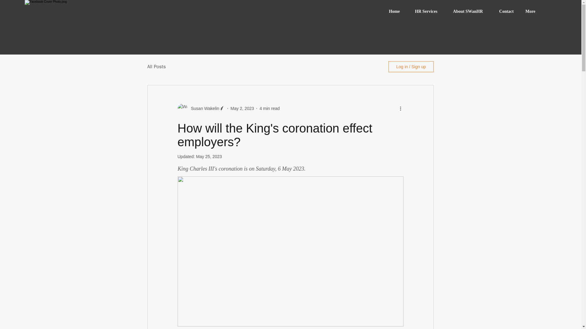 This screenshot has height=329, width=586. Describe the element at coordinates (392, 12) in the screenshot. I see `Home` at that location.